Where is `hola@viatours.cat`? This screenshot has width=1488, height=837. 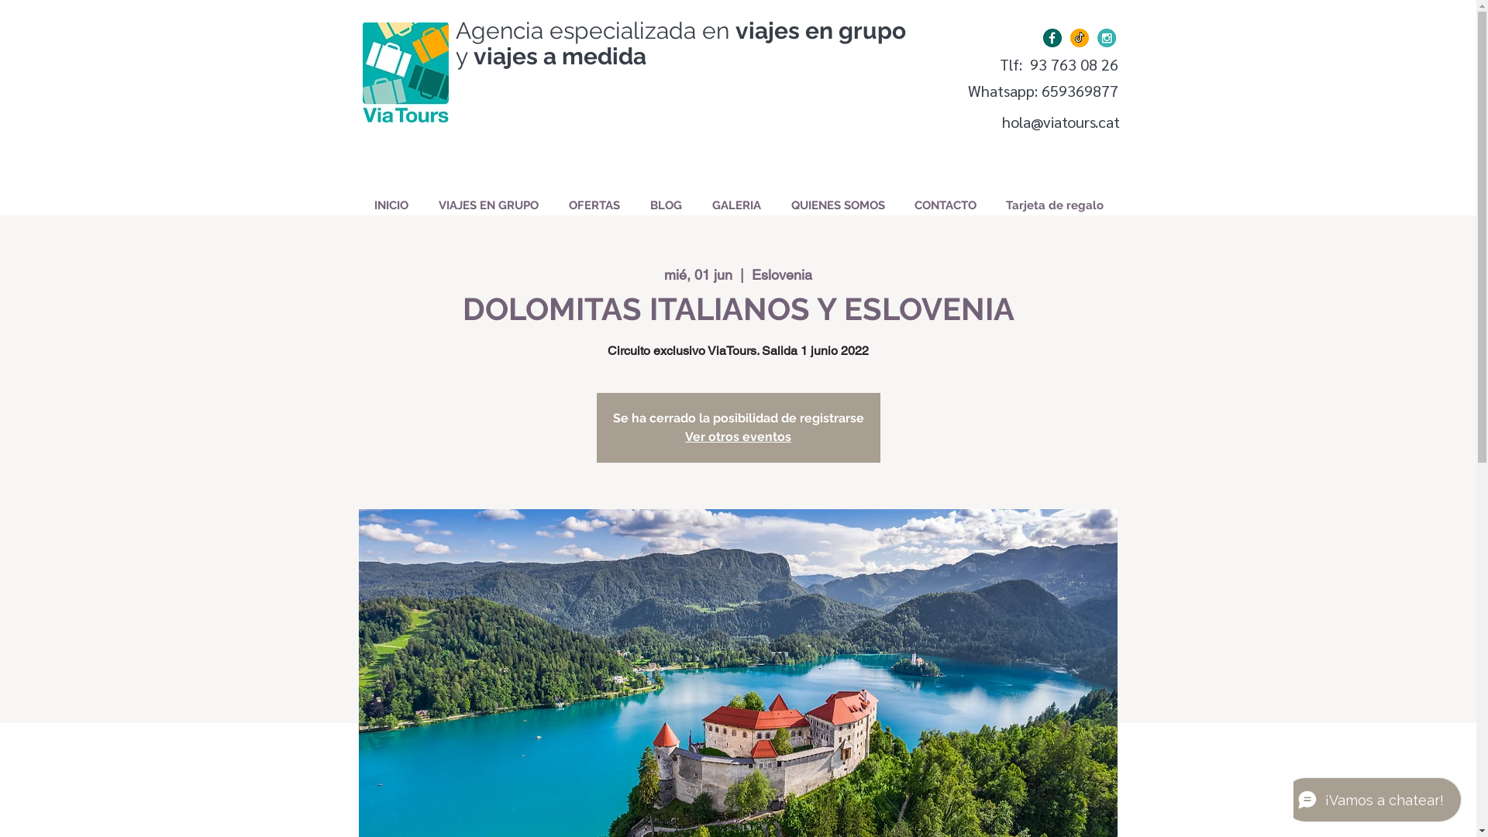
hola@viatours.cat is located at coordinates (1060, 122).